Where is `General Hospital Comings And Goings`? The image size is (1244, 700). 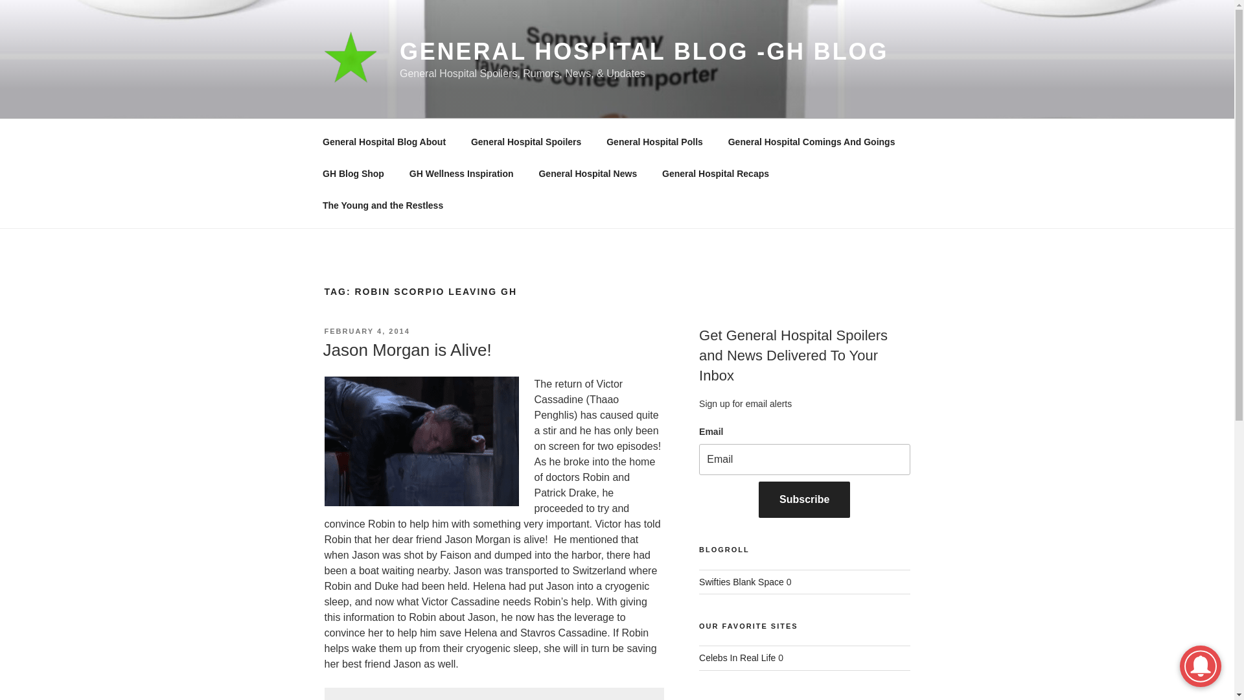 General Hospital Comings And Goings is located at coordinates (811, 141).